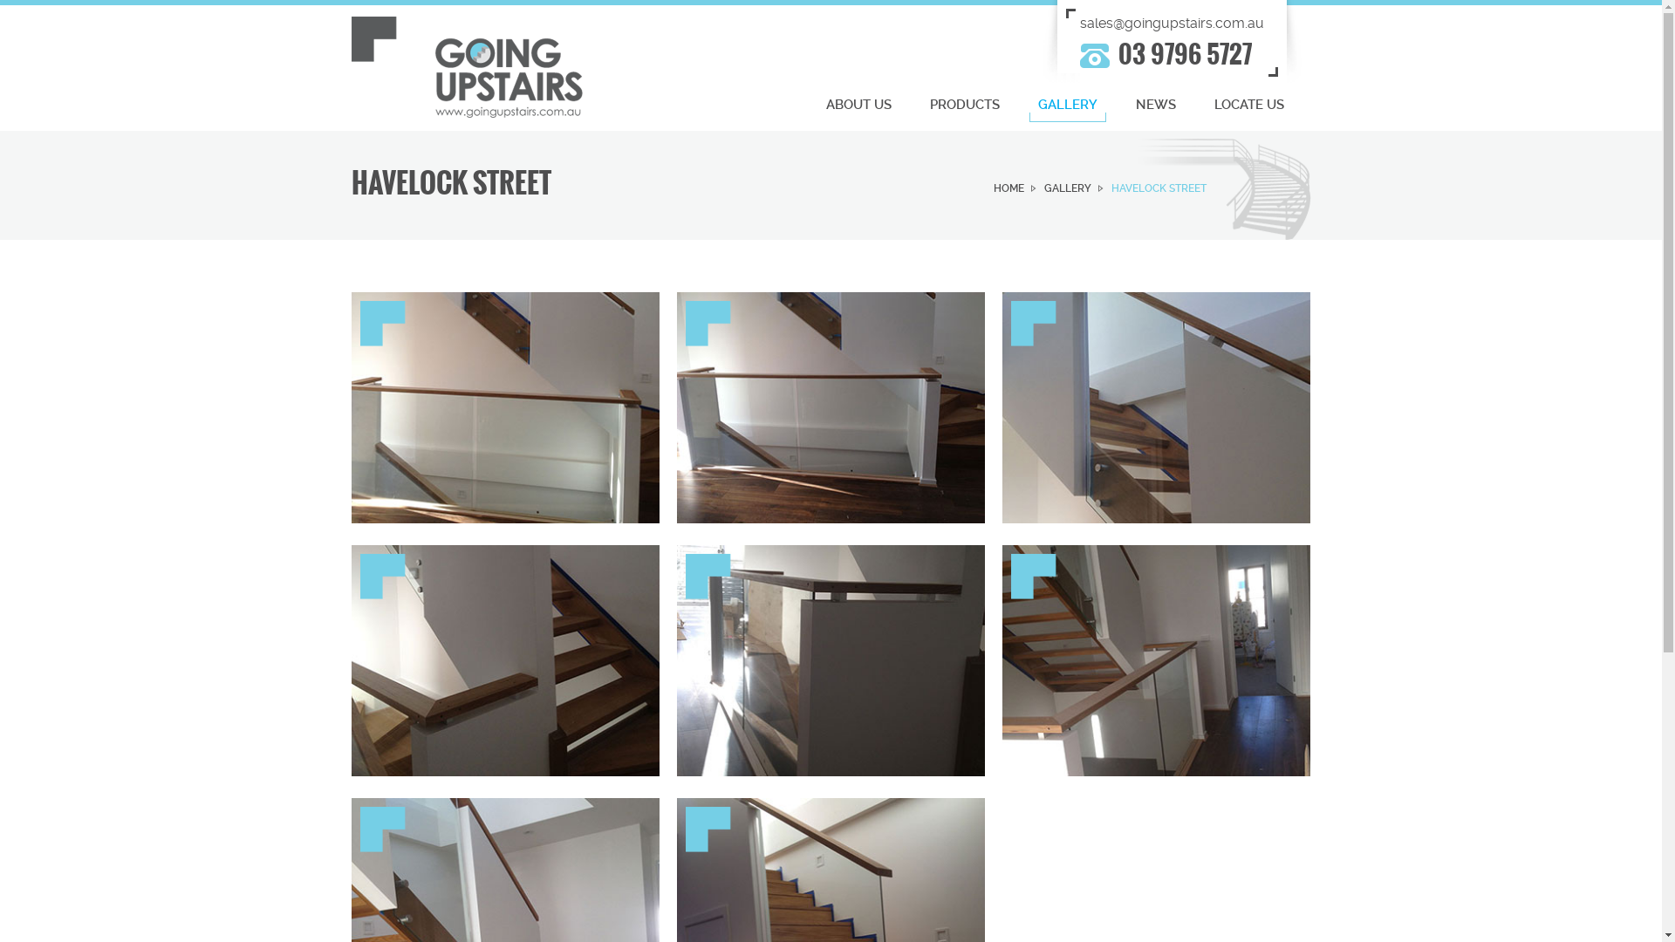 The width and height of the screenshot is (1675, 942). What do you see at coordinates (466, 66) in the screenshot?
I see `Welcome To Going Upstairs` at bounding box center [466, 66].